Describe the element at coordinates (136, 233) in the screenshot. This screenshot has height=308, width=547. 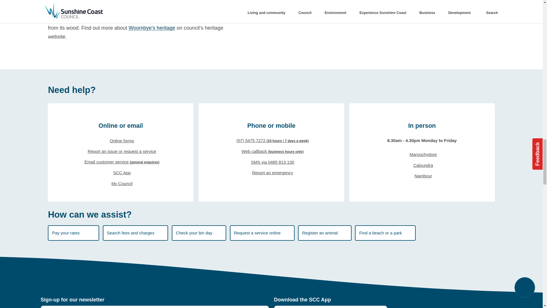
I see `Search fees and charges` at that location.